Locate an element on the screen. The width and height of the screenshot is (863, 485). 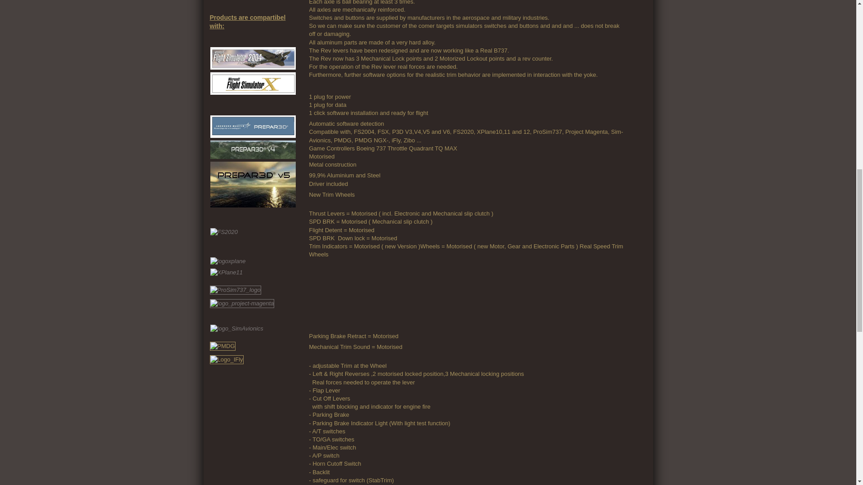
logoprepar3d is located at coordinates (253, 127).